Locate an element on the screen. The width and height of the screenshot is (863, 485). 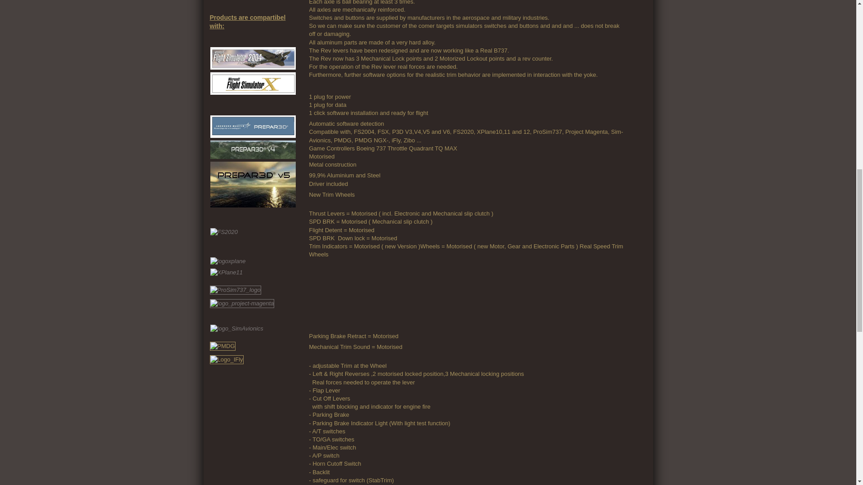
logoprepar3d is located at coordinates (253, 127).